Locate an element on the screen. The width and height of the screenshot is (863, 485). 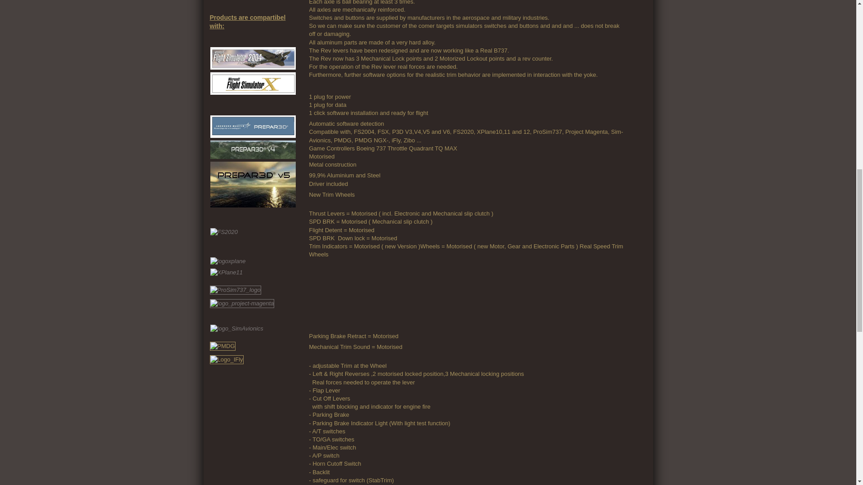
logoprepar3d is located at coordinates (253, 127).